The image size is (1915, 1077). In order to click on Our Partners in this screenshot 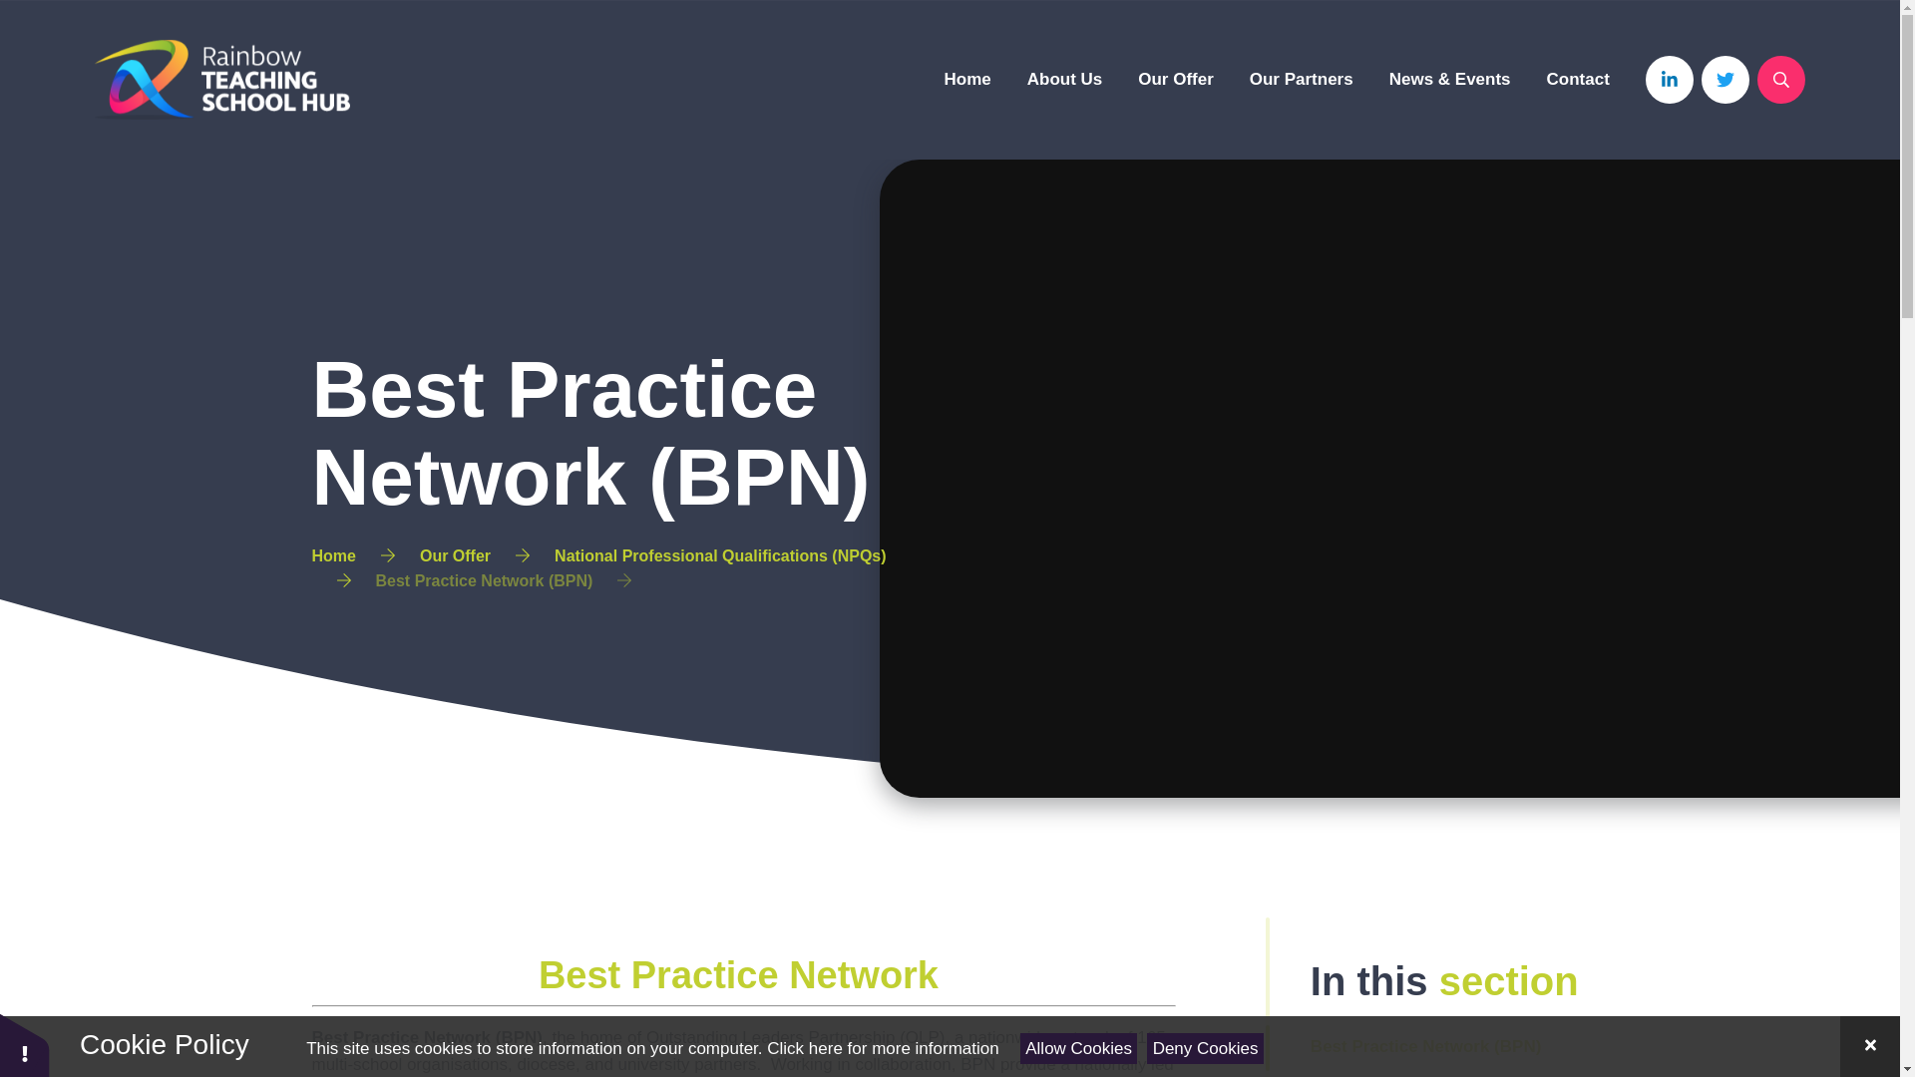, I will do `click(1302, 79)`.